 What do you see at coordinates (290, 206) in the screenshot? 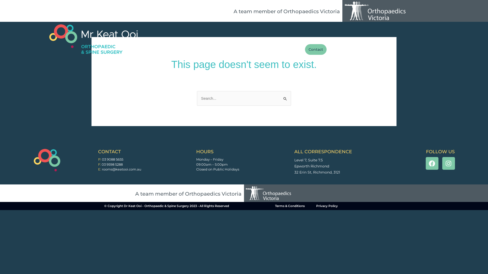
I see `Terms & Conditions` at bounding box center [290, 206].